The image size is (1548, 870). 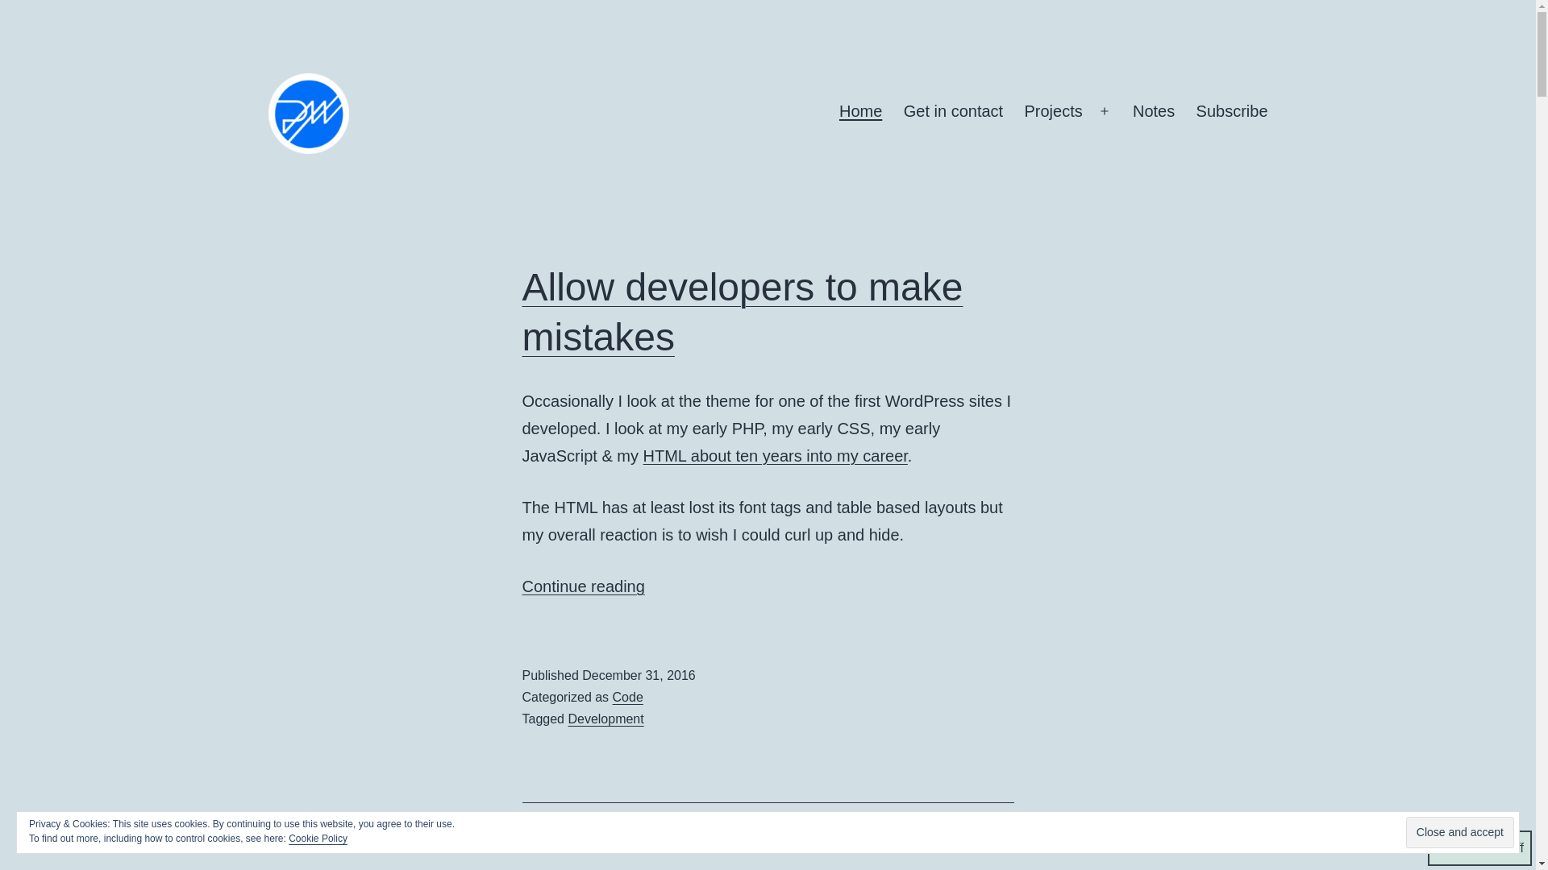 I want to click on Allow developers to make mistakes, so click(x=743, y=312).